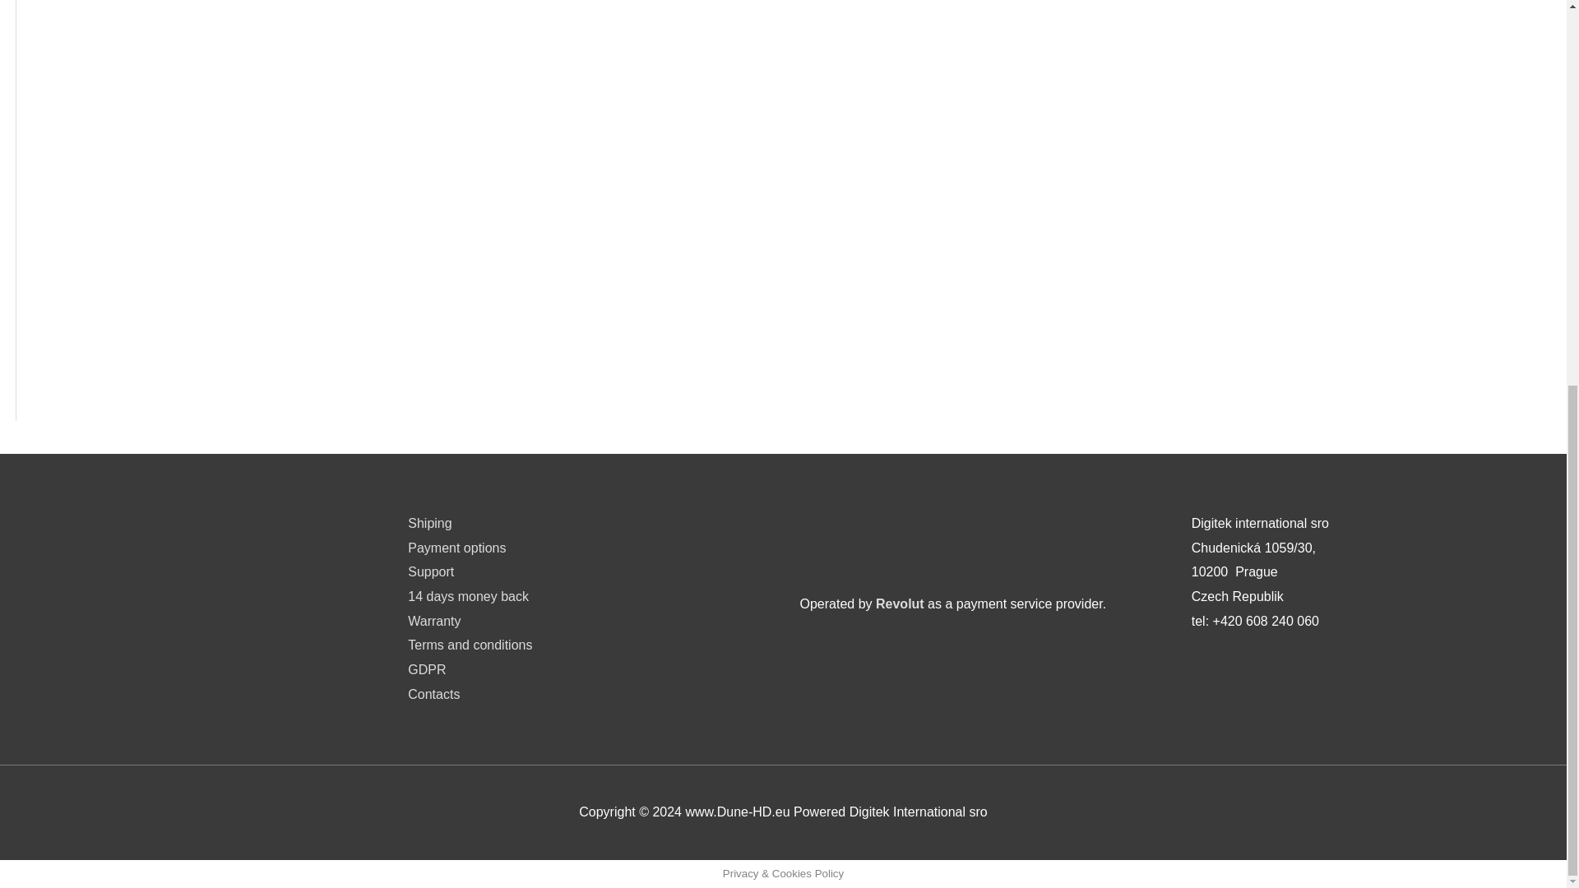 The height and width of the screenshot is (888, 1579). I want to click on Contacts, so click(433, 694).